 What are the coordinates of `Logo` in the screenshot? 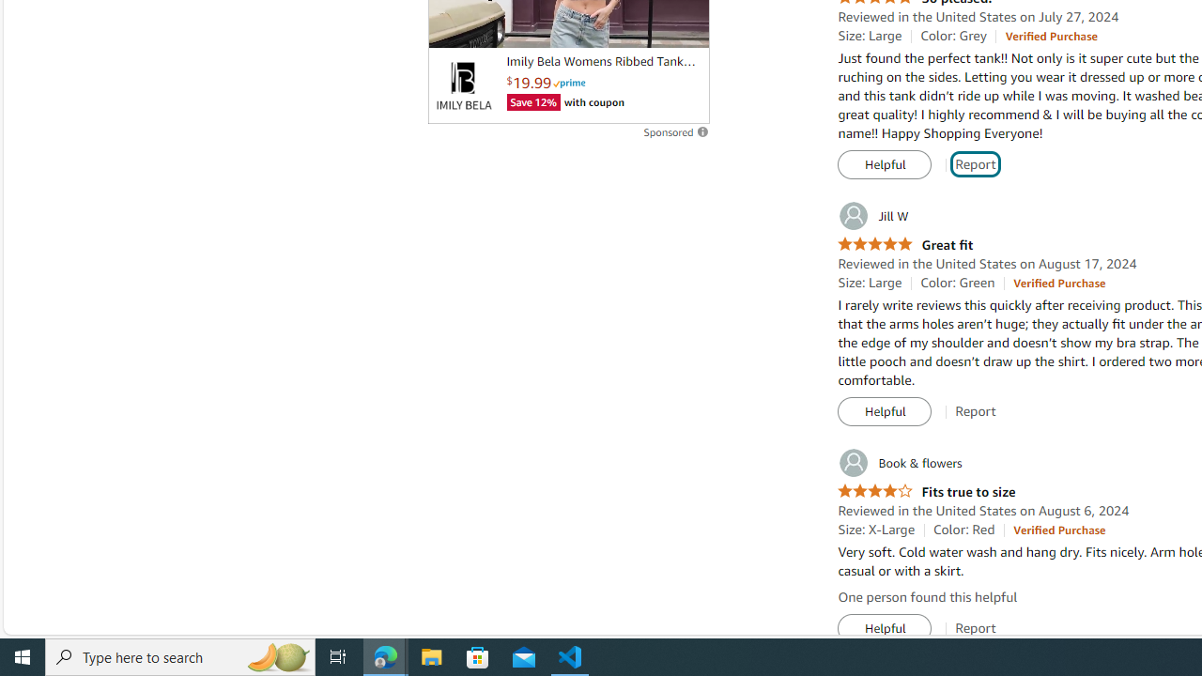 It's located at (463, 85).